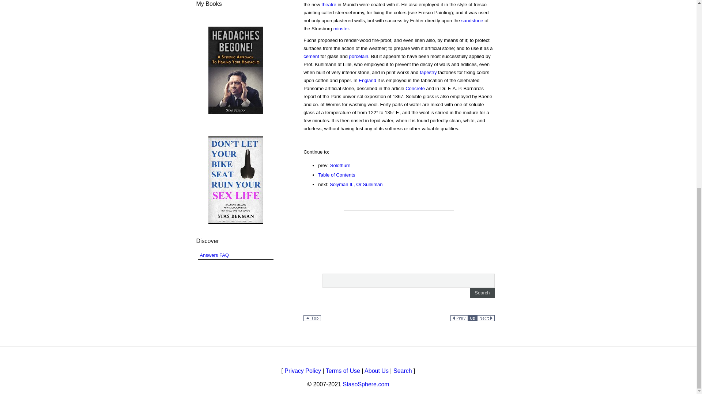 The image size is (702, 394). What do you see at coordinates (340, 166) in the screenshot?
I see `Solothurn` at bounding box center [340, 166].